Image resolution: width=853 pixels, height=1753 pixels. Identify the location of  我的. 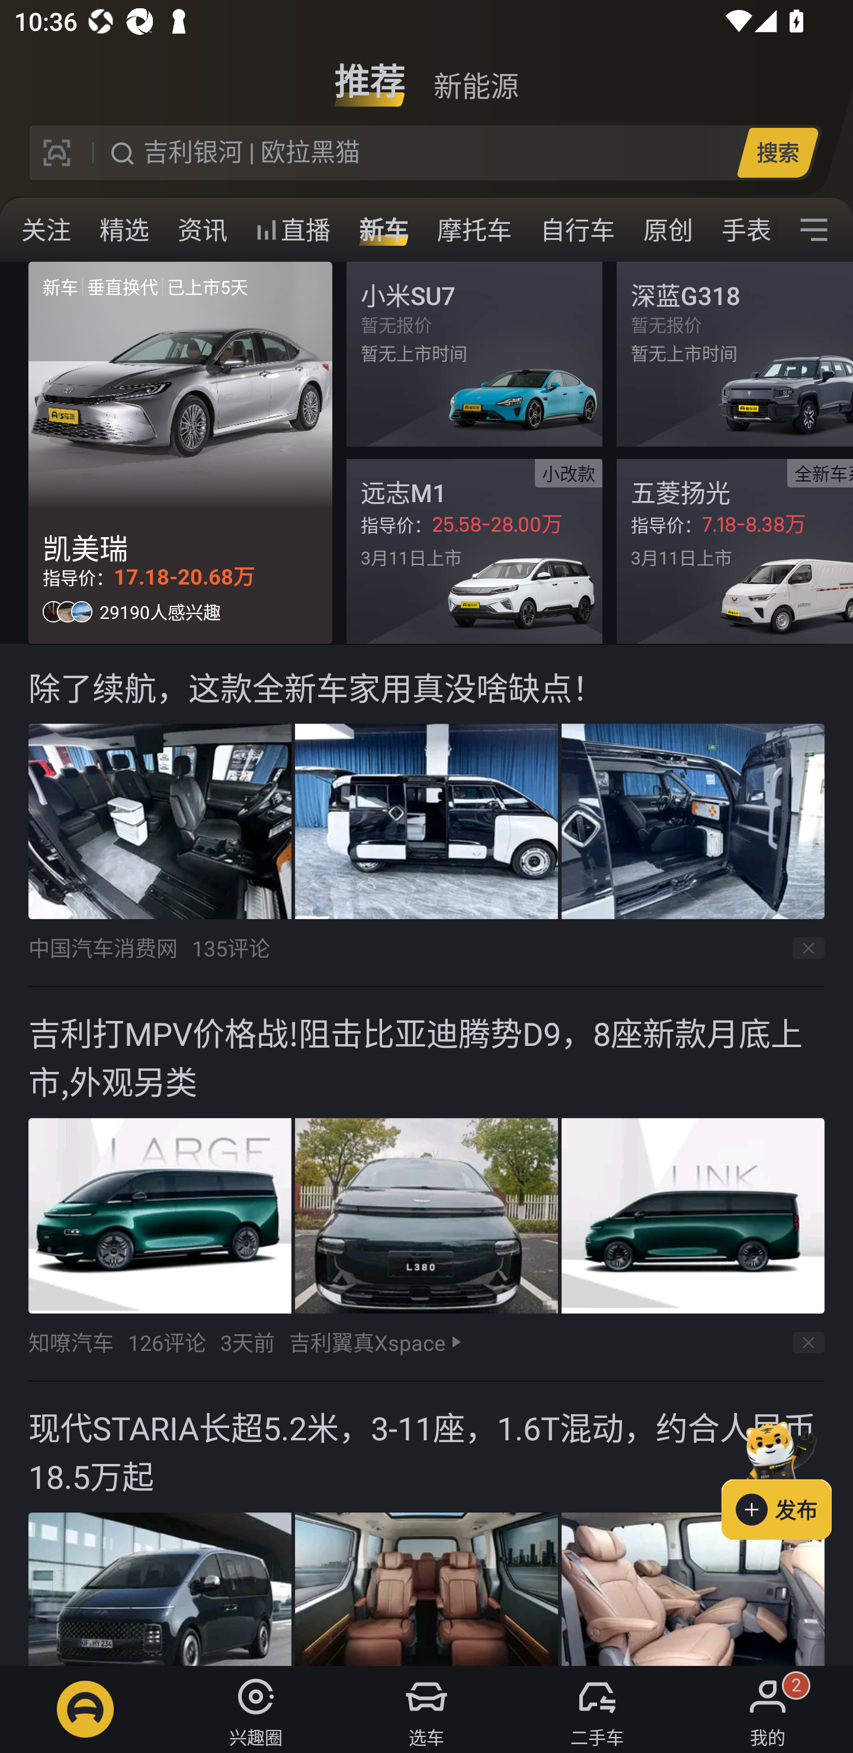
(768, 1709).